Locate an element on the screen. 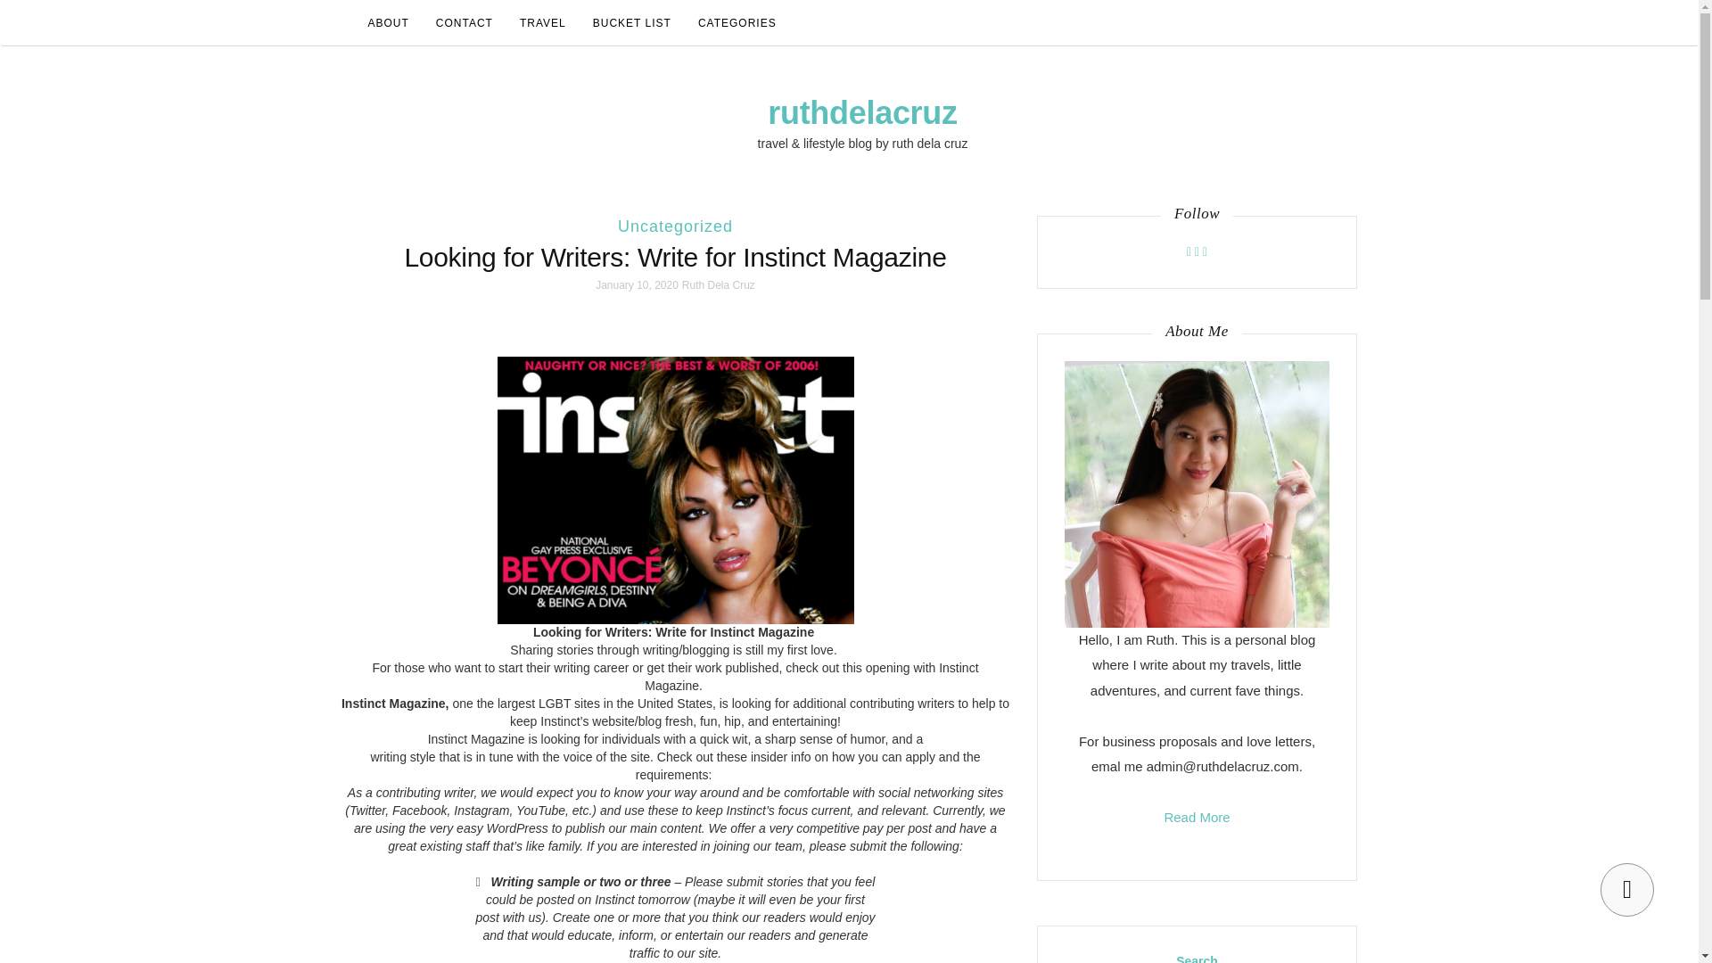 This screenshot has width=1712, height=963. ABOUT is located at coordinates (389, 23).